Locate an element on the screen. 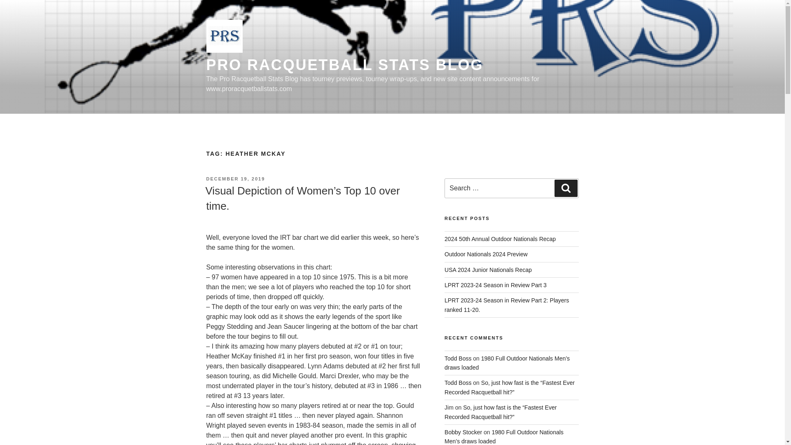 This screenshot has width=791, height=445. PRO RACQUETBALL STATS BLOG is located at coordinates (344, 65).